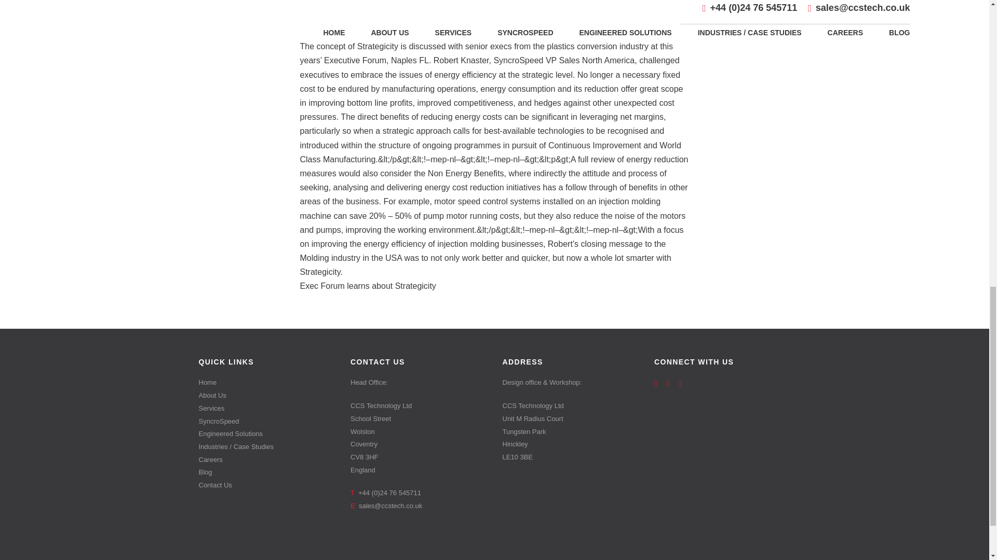 This screenshot has height=560, width=997. Describe the element at coordinates (267, 383) in the screenshot. I see `Home` at that location.